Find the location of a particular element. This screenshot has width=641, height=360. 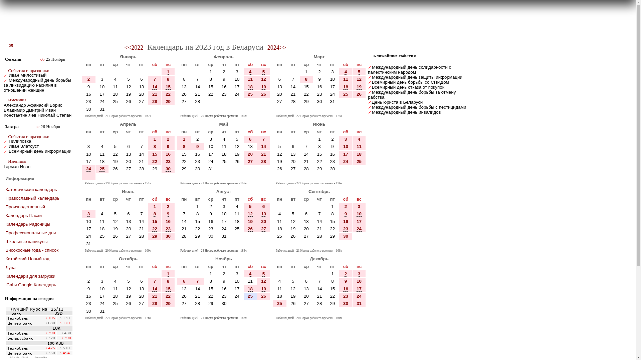

8 is located at coordinates (168, 79).